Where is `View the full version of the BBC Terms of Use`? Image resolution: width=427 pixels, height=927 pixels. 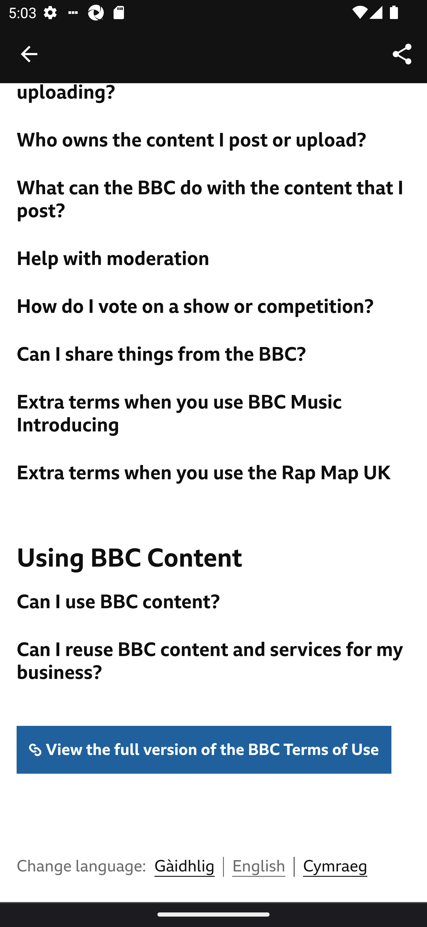 View the full version of the BBC Terms of Use is located at coordinates (205, 750).